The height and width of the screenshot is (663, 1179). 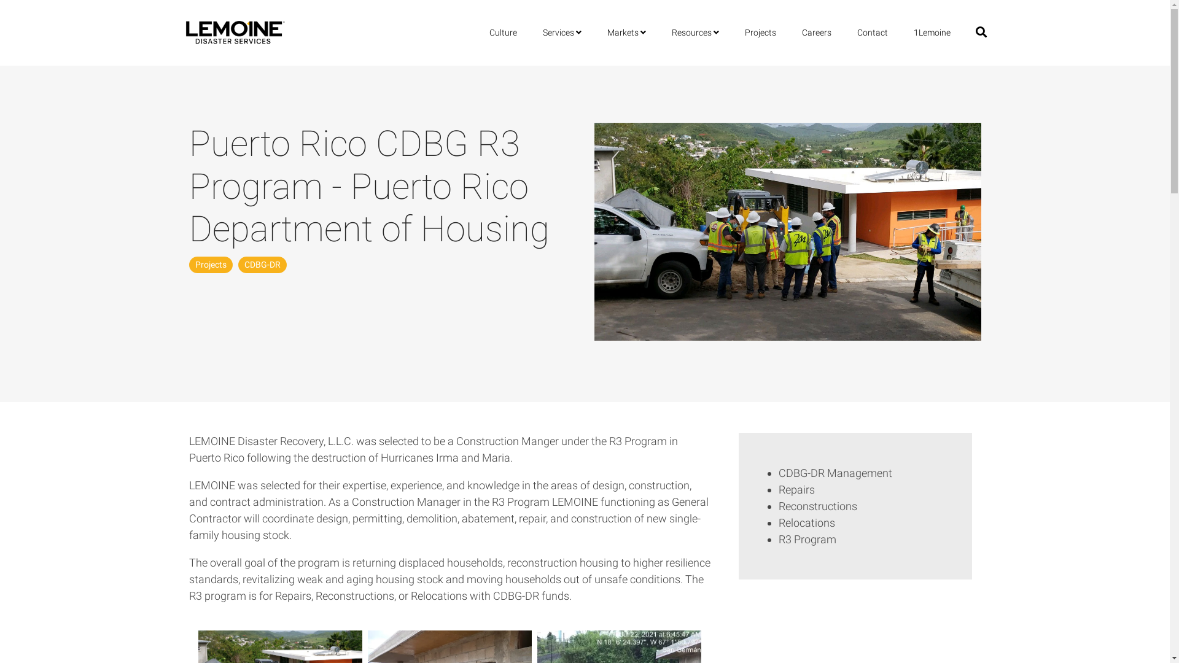 I want to click on Careers, so click(x=817, y=33).